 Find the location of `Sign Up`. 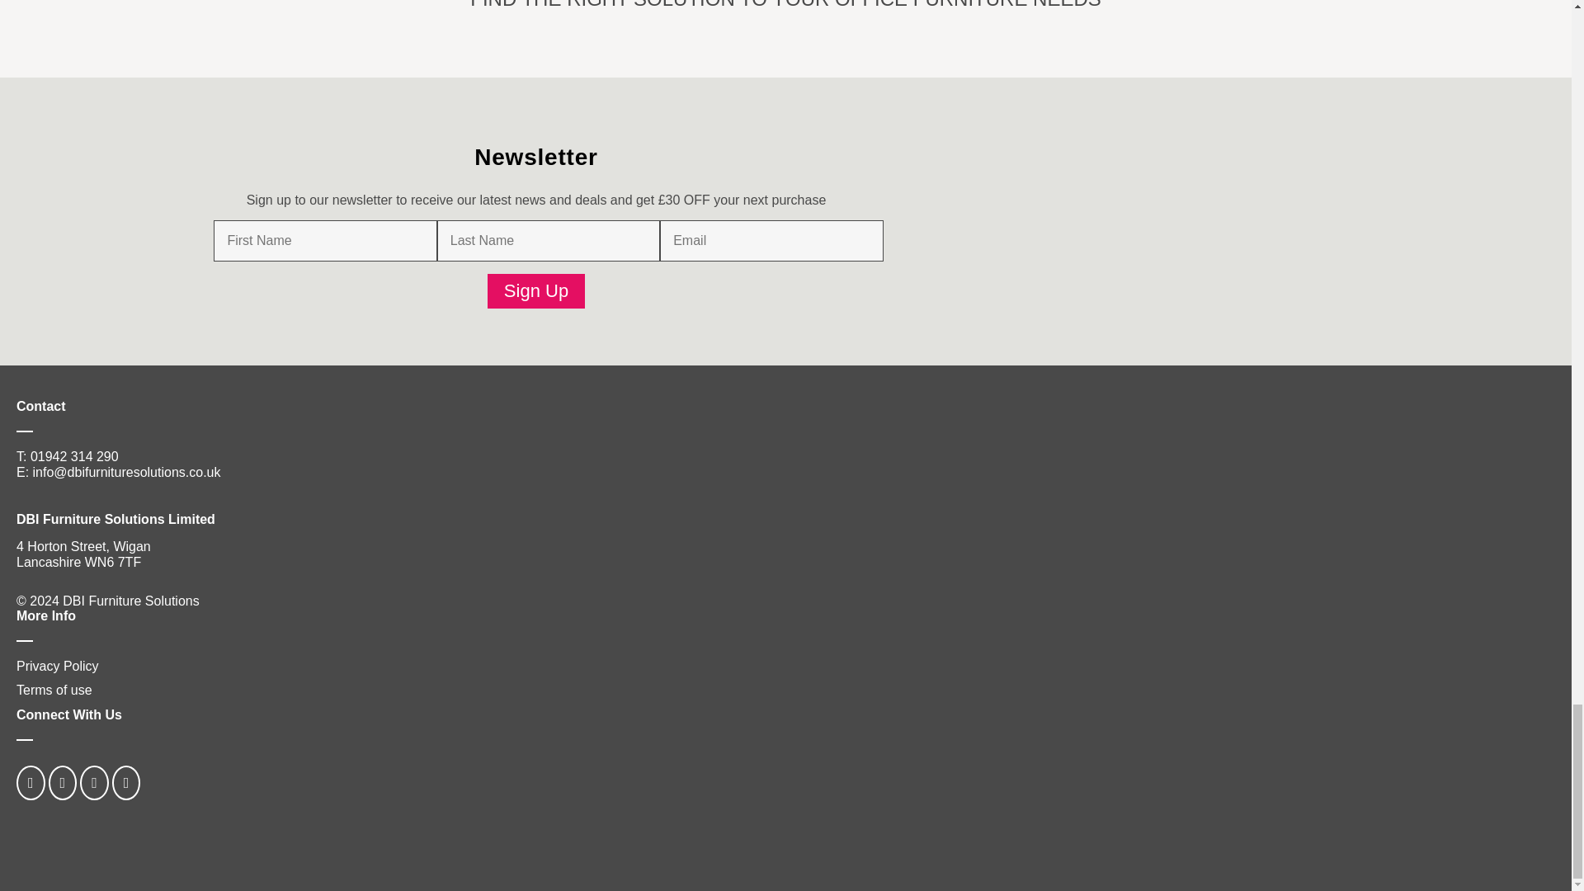

Sign Up is located at coordinates (536, 290).